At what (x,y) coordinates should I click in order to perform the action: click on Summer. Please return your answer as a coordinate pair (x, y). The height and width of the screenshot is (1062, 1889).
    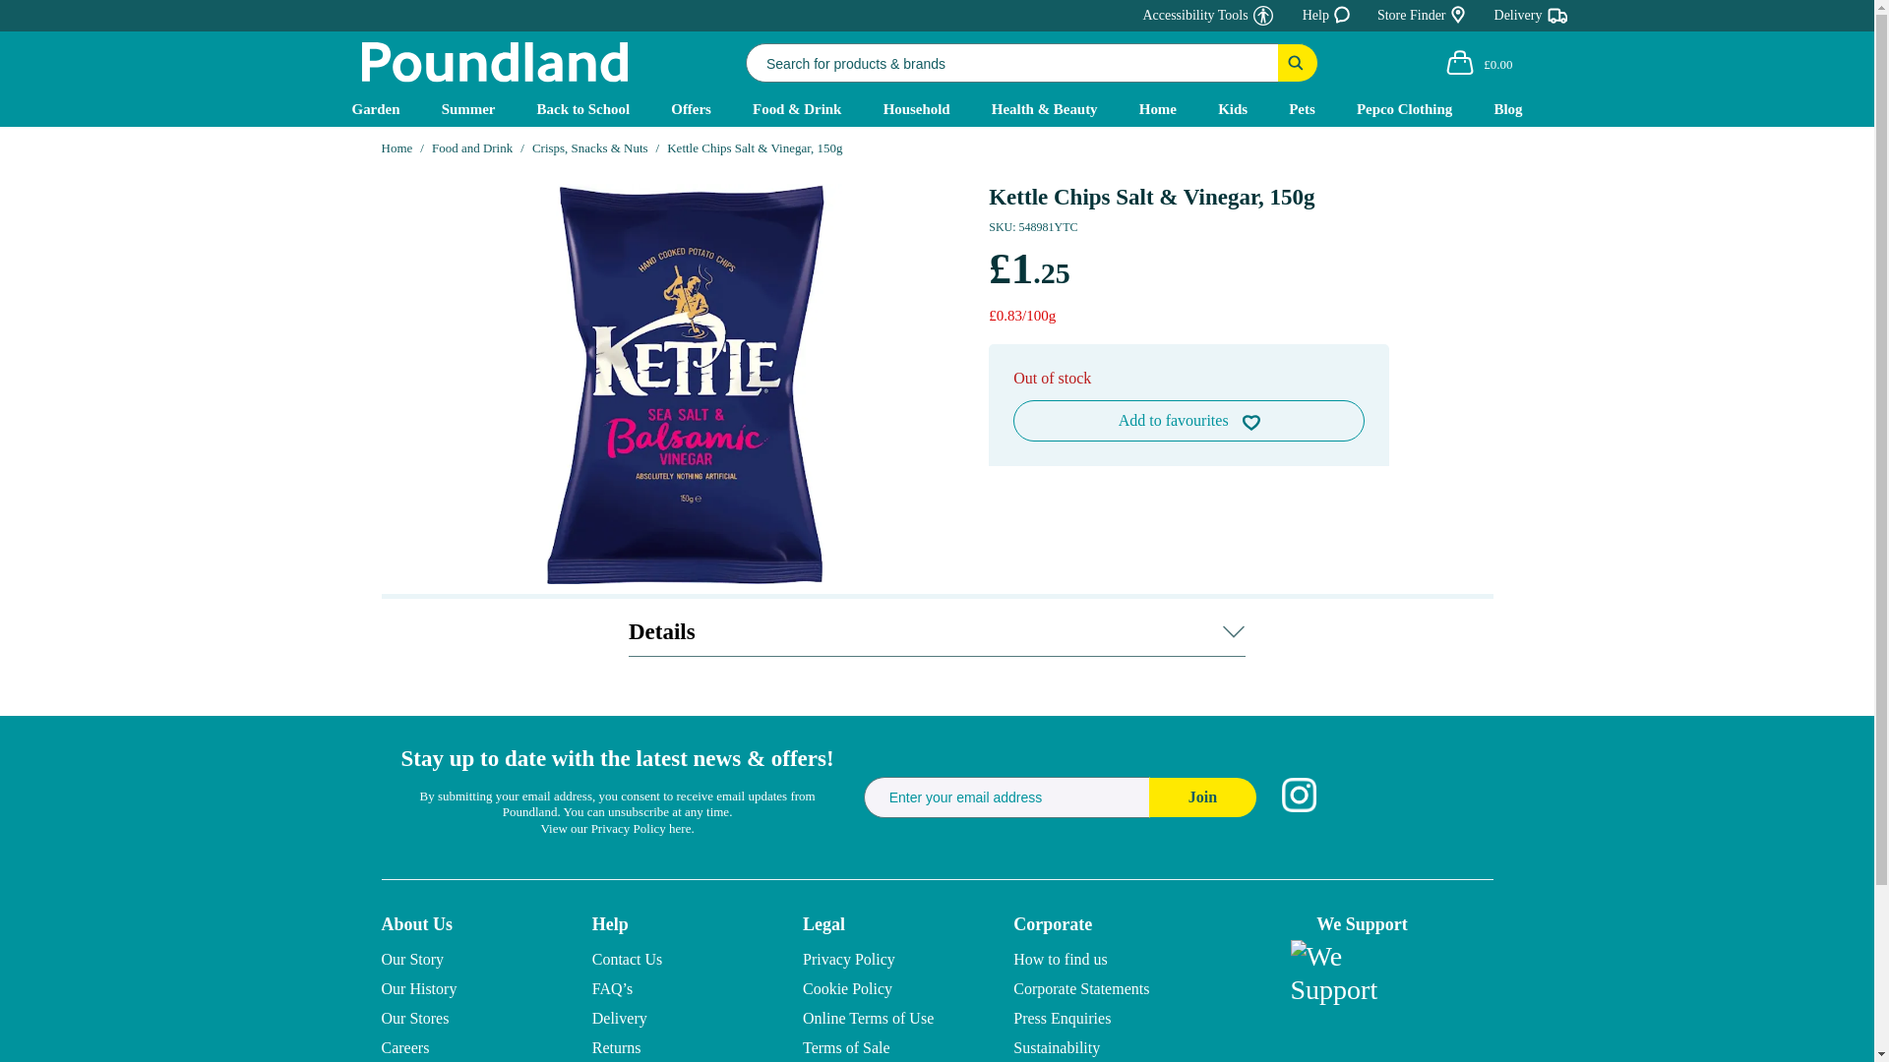
    Looking at the image, I should click on (468, 108).